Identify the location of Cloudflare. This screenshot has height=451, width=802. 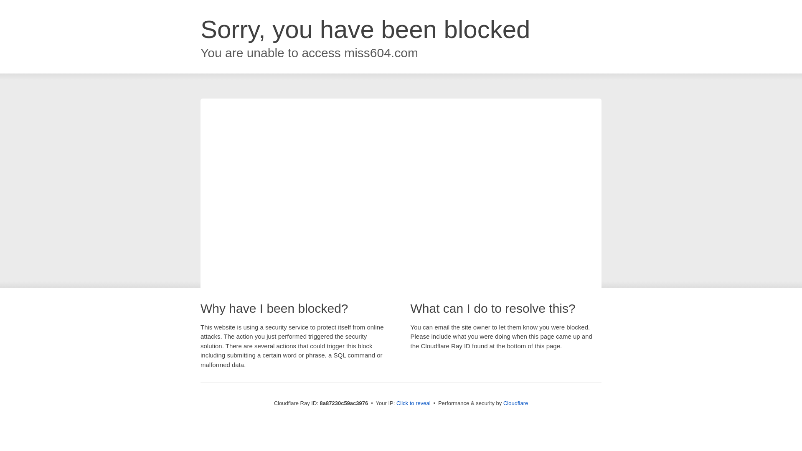
(515, 403).